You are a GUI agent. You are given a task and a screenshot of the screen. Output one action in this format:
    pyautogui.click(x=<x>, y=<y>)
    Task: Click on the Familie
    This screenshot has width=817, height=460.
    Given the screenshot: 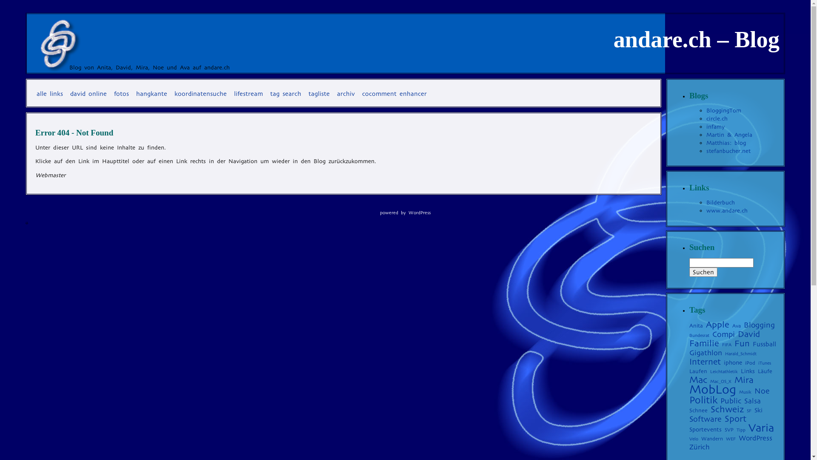 What is the action you would take?
    pyautogui.click(x=704, y=343)
    